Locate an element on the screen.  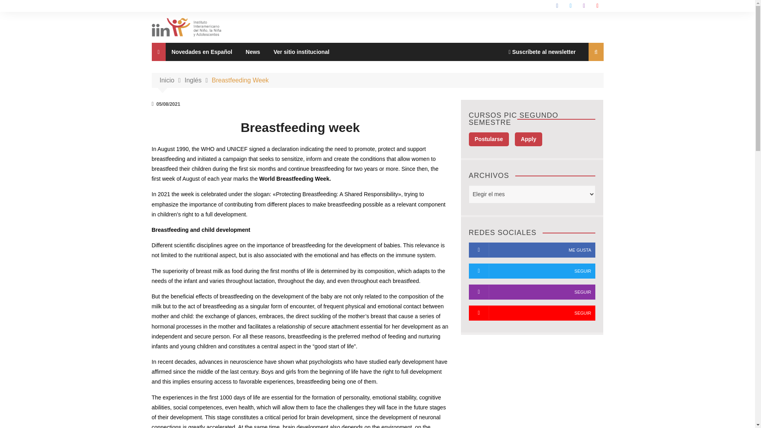
Postularse is located at coordinates (489, 139).